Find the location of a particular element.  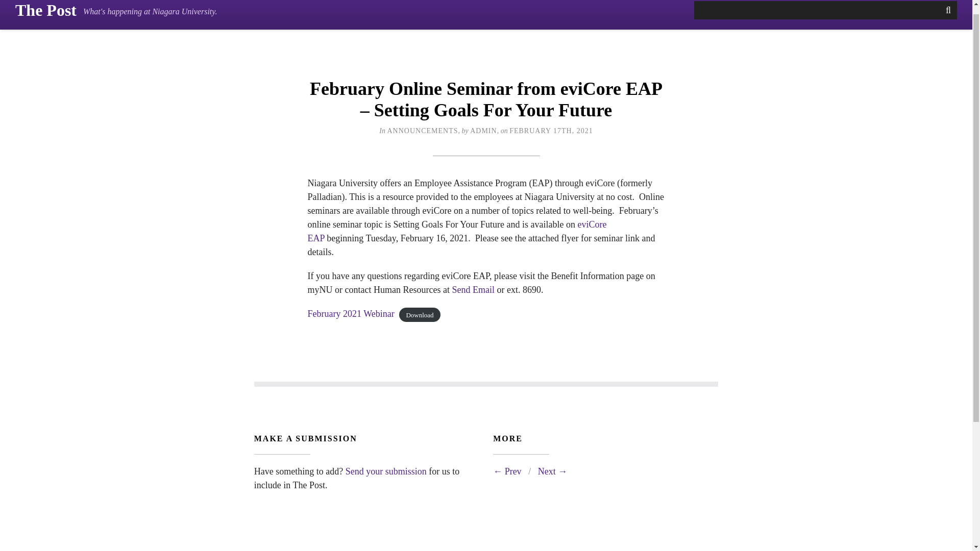

Posts by Admin is located at coordinates (483, 131).